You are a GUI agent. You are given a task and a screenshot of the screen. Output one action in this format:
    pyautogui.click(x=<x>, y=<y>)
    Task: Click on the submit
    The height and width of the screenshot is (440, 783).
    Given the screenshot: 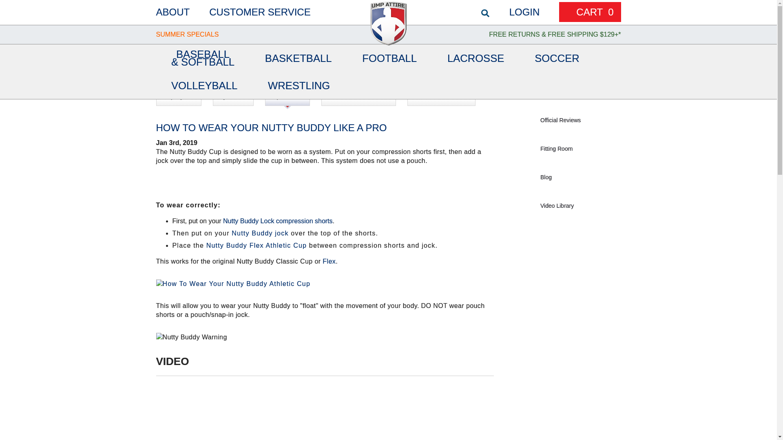 What is the action you would take?
    pyautogui.click(x=764, y=32)
    